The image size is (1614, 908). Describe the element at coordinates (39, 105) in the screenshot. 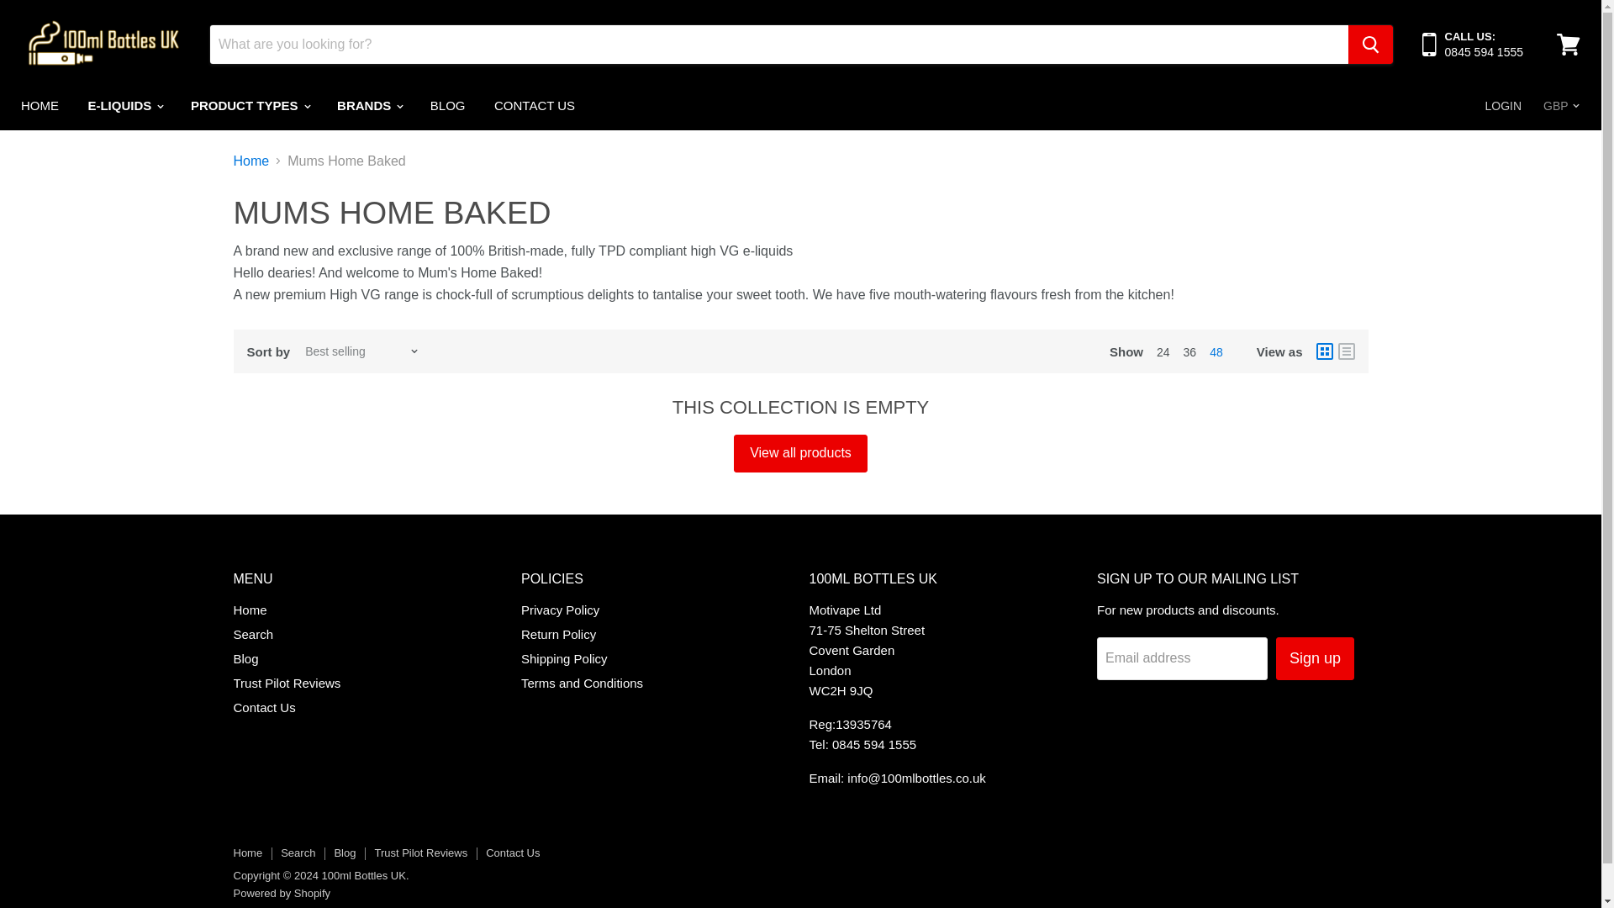

I see `HOME` at that location.